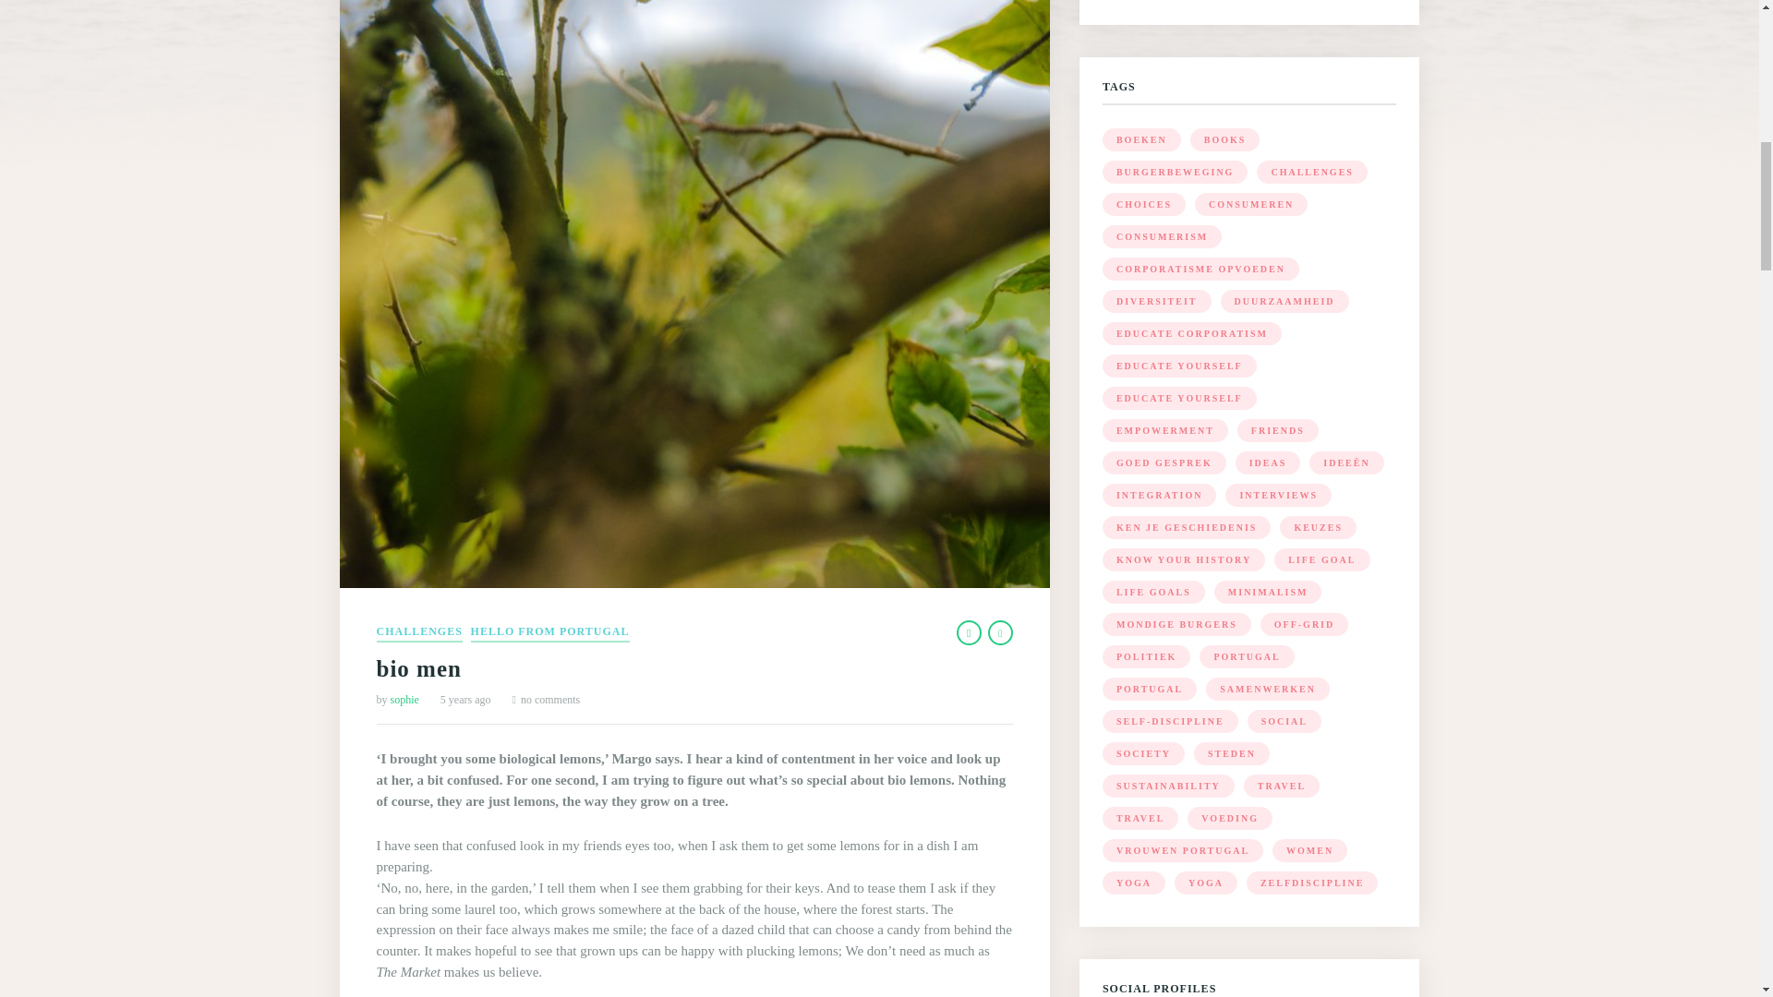 Image resolution: width=1773 pixels, height=997 pixels. I want to click on BURGERBEWEGING, so click(1175, 172).